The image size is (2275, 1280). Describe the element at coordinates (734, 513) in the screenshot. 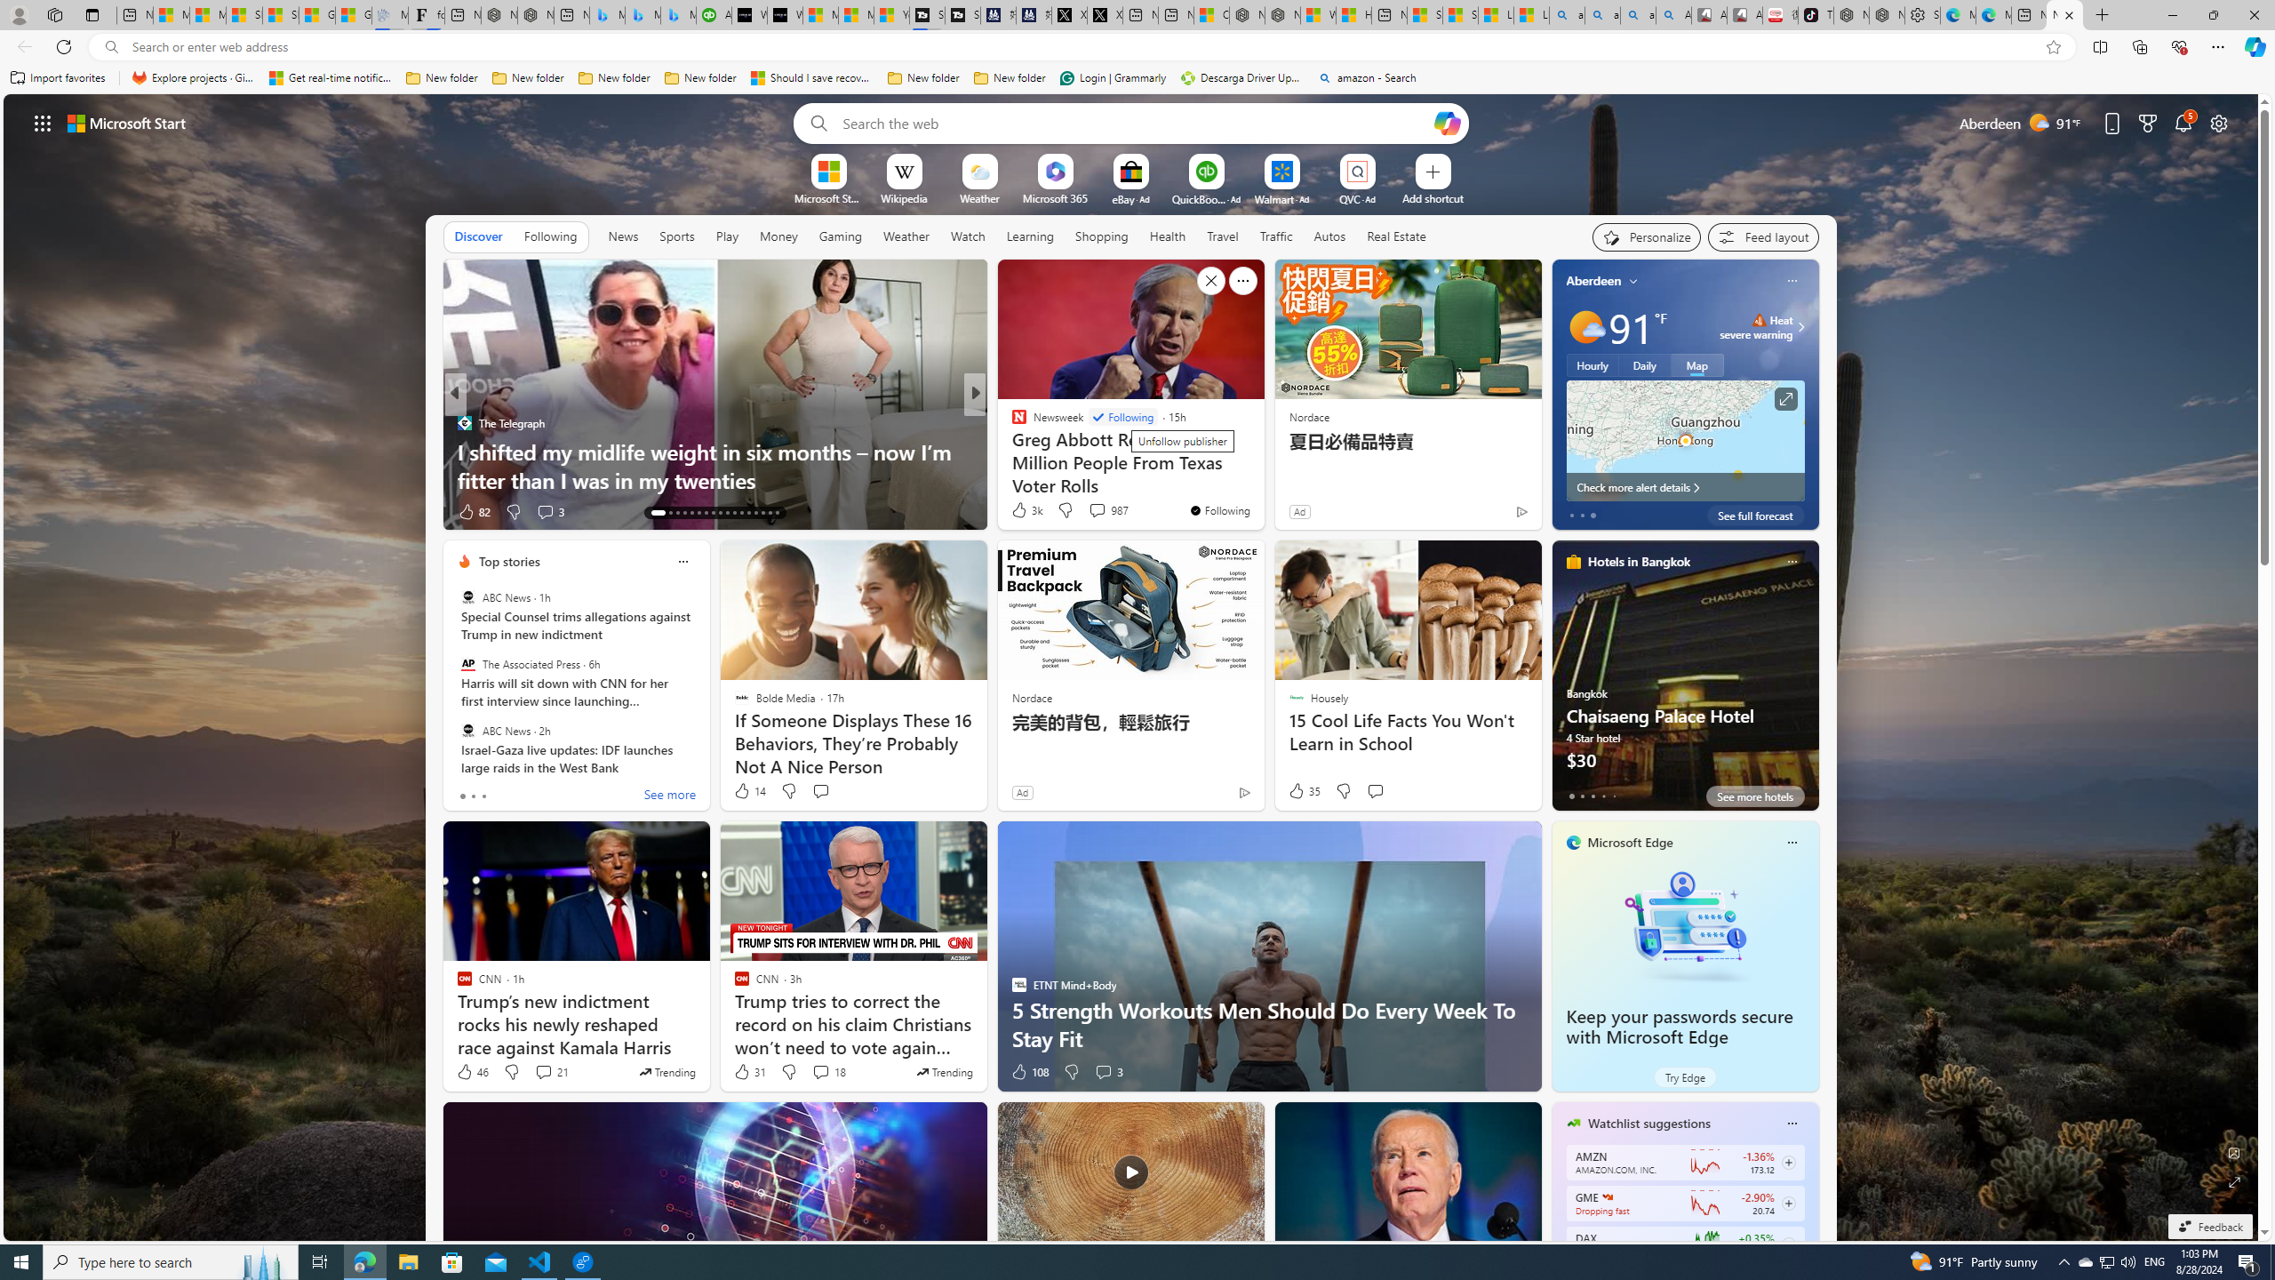

I see `AutomationID: tab-23` at that location.